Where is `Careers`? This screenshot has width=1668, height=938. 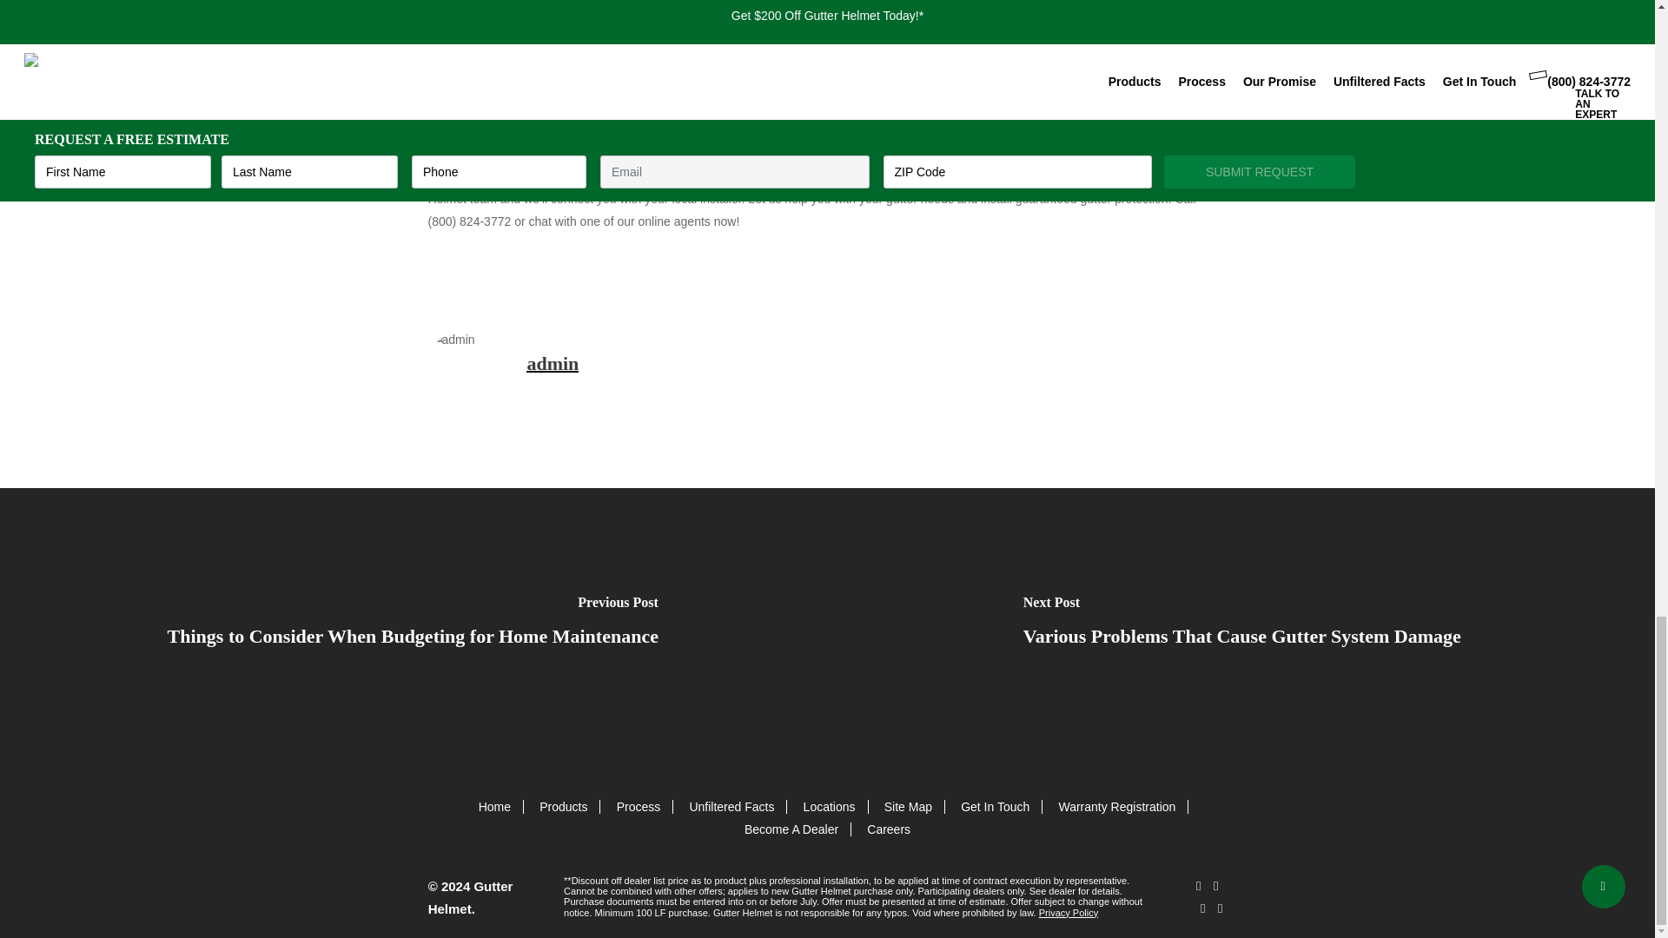 Careers is located at coordinates (889, 829).